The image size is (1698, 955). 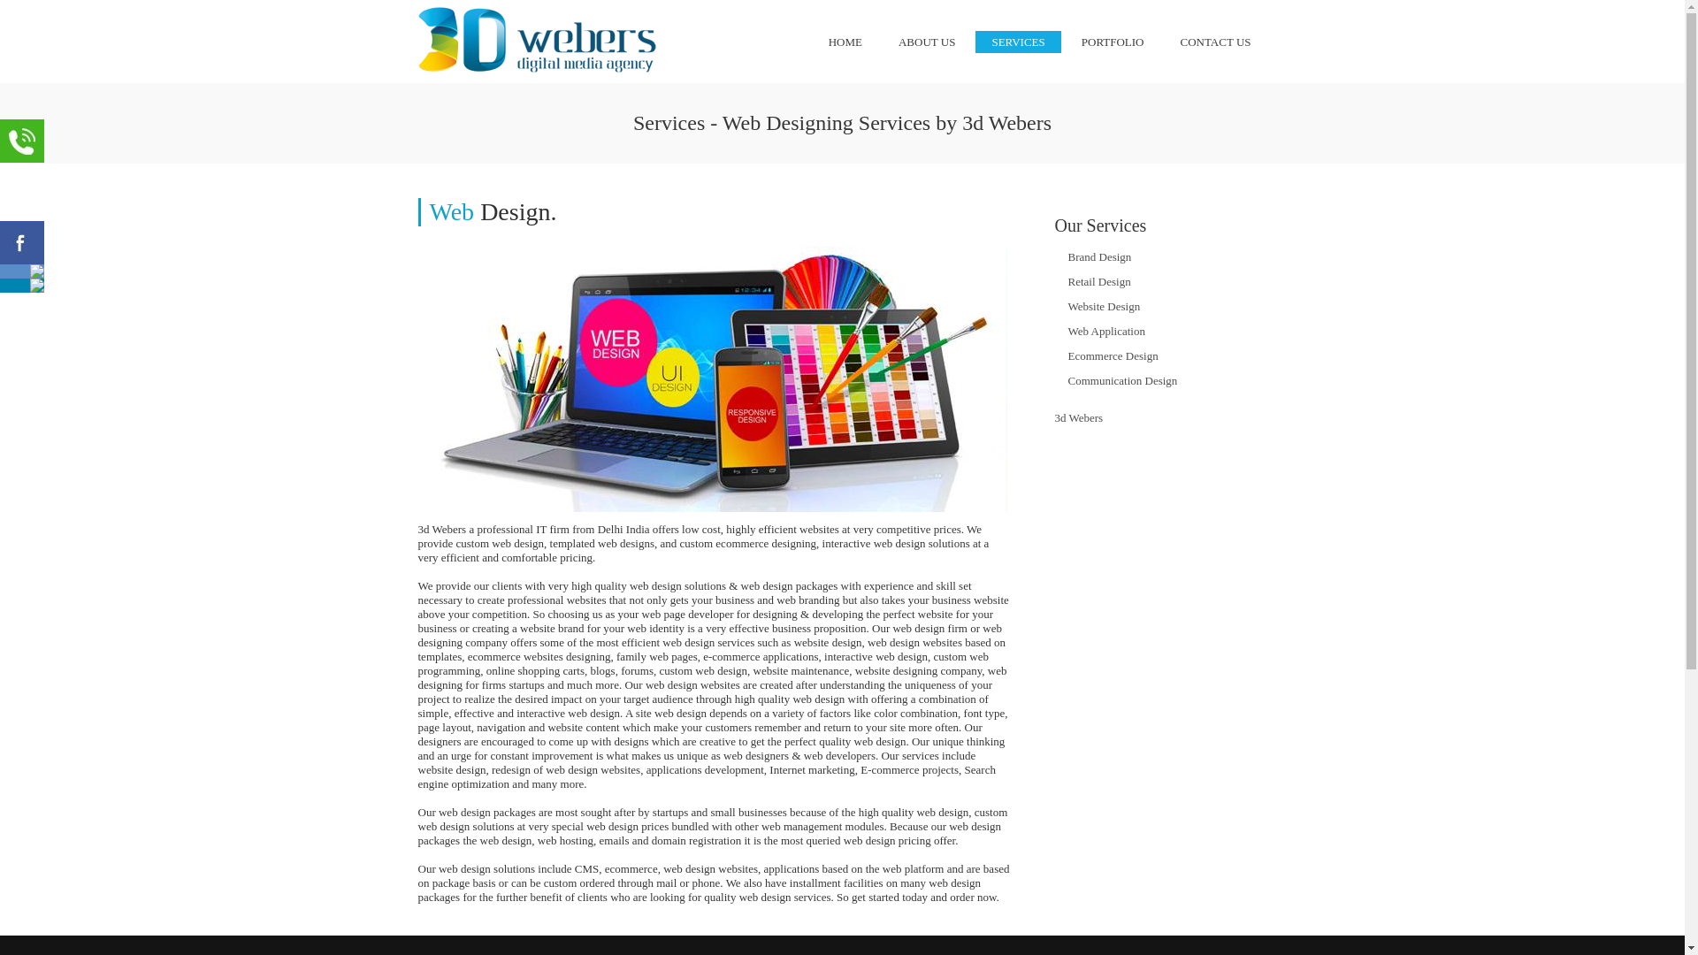 What do you see at coordinates (845, 42) in the screenshot?
I see `HOME` at bounding box center [845, 42].